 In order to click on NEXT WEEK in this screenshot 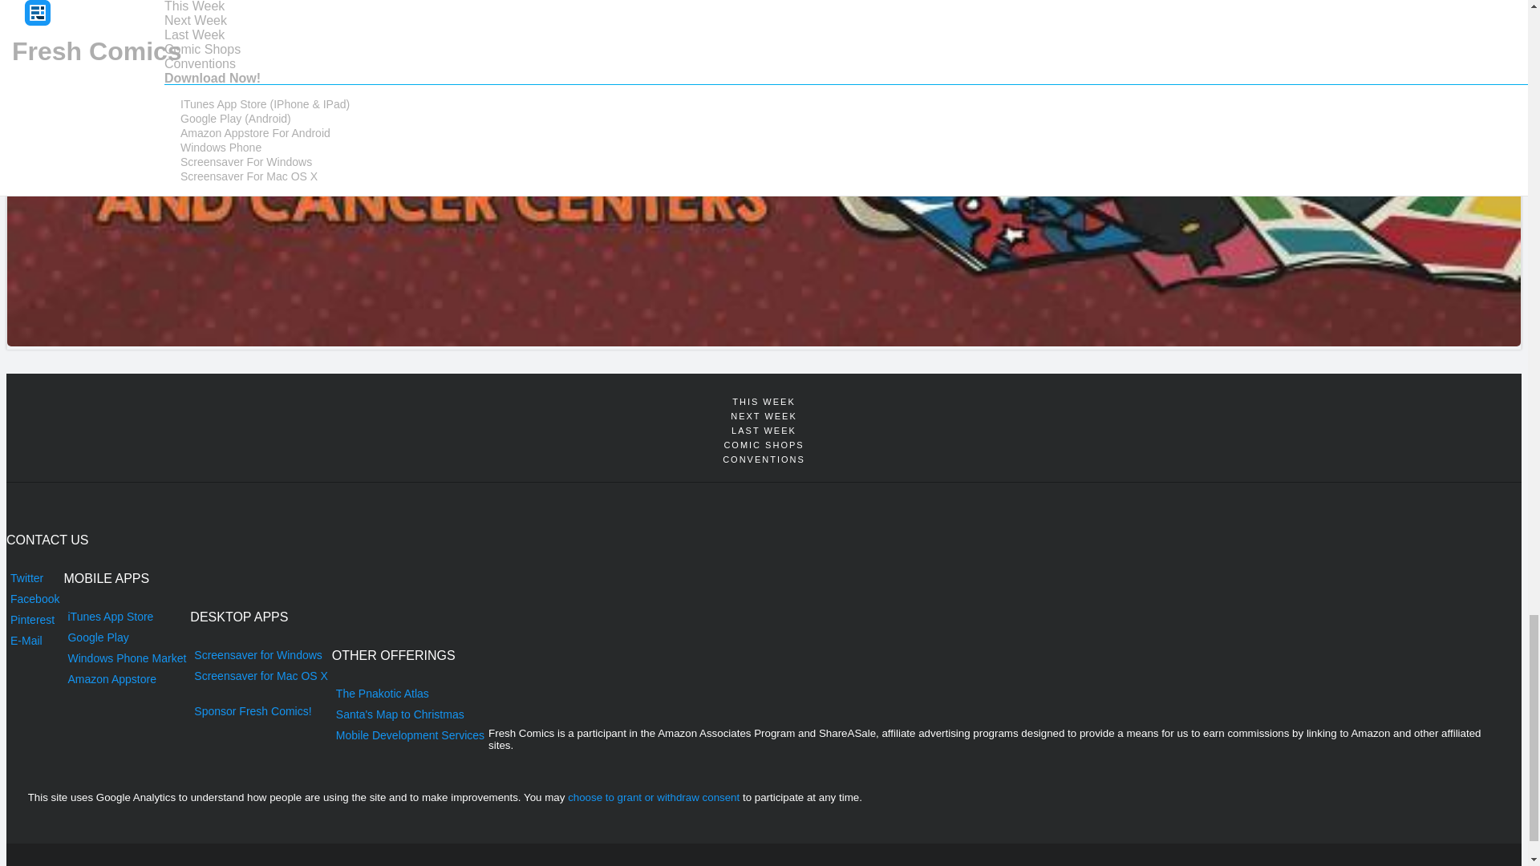, I will do `click(764, 415)`.